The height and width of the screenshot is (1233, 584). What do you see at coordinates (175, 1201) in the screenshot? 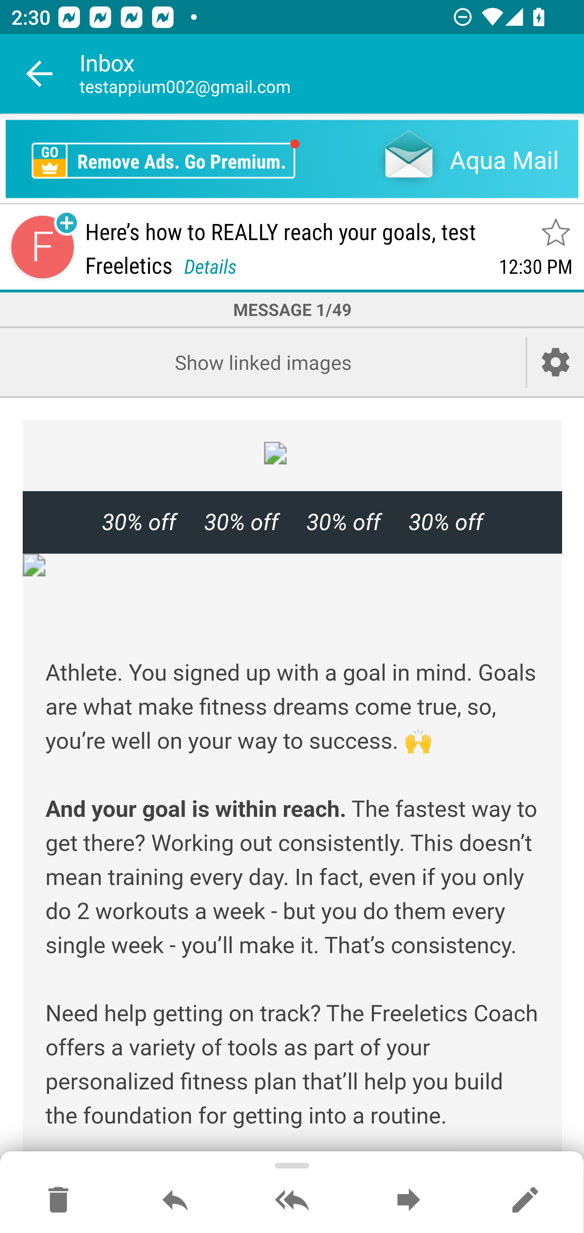
I see `Reply` at bounding box center [175, 1201].